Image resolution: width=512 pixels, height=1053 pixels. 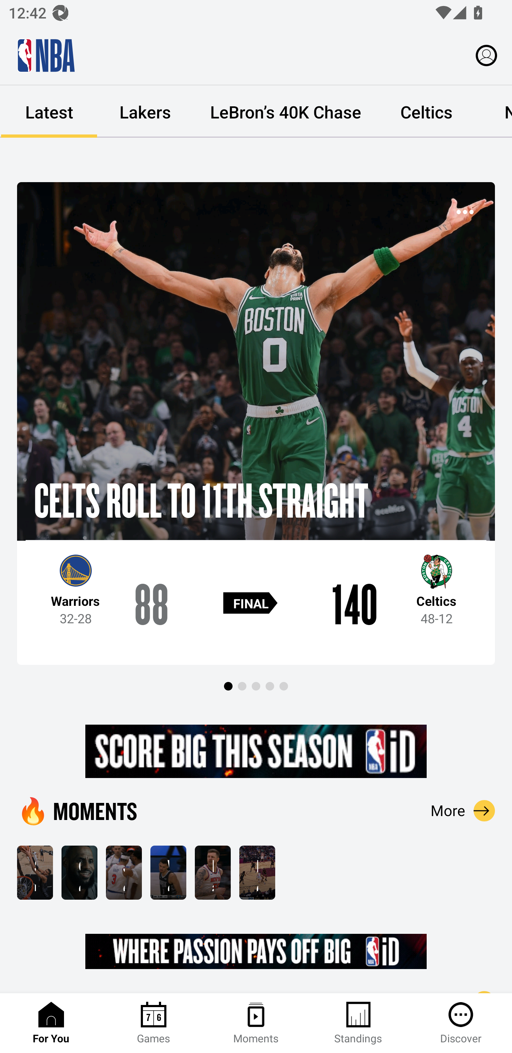 What do you see at coordinates (358, 1023) in the screenshot?
I see `Standings` at bounding box center [358, 1023].